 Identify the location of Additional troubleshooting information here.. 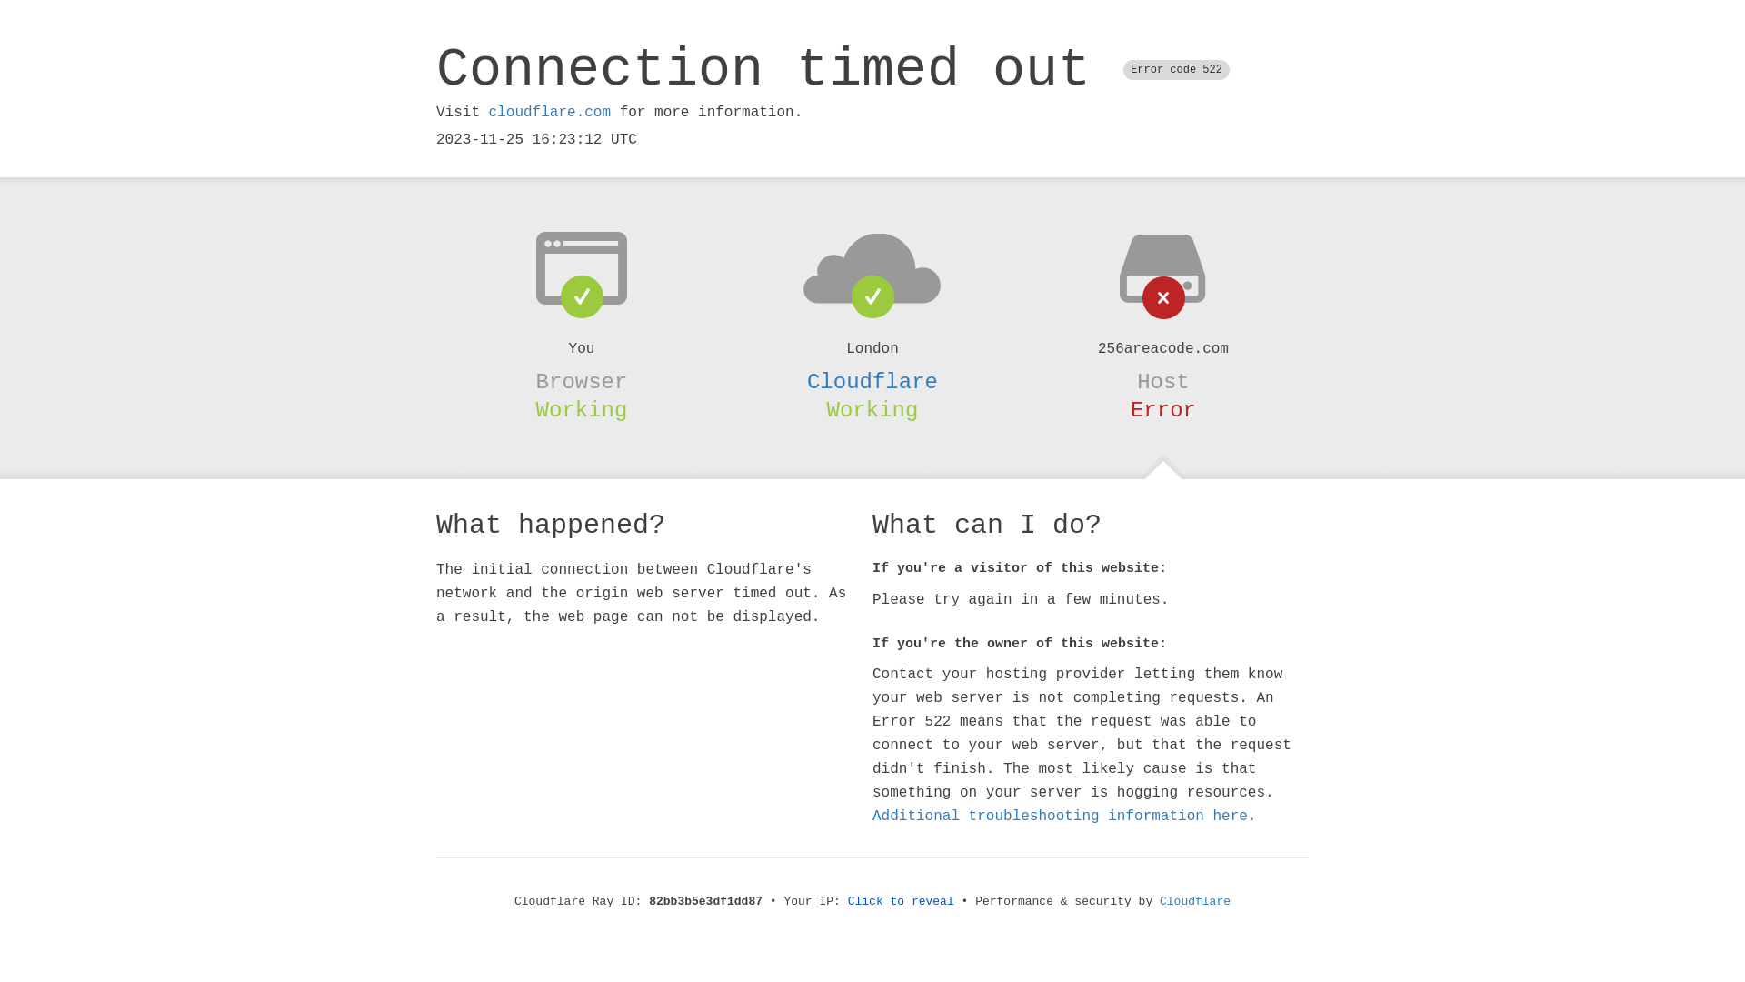
(1064, 817).